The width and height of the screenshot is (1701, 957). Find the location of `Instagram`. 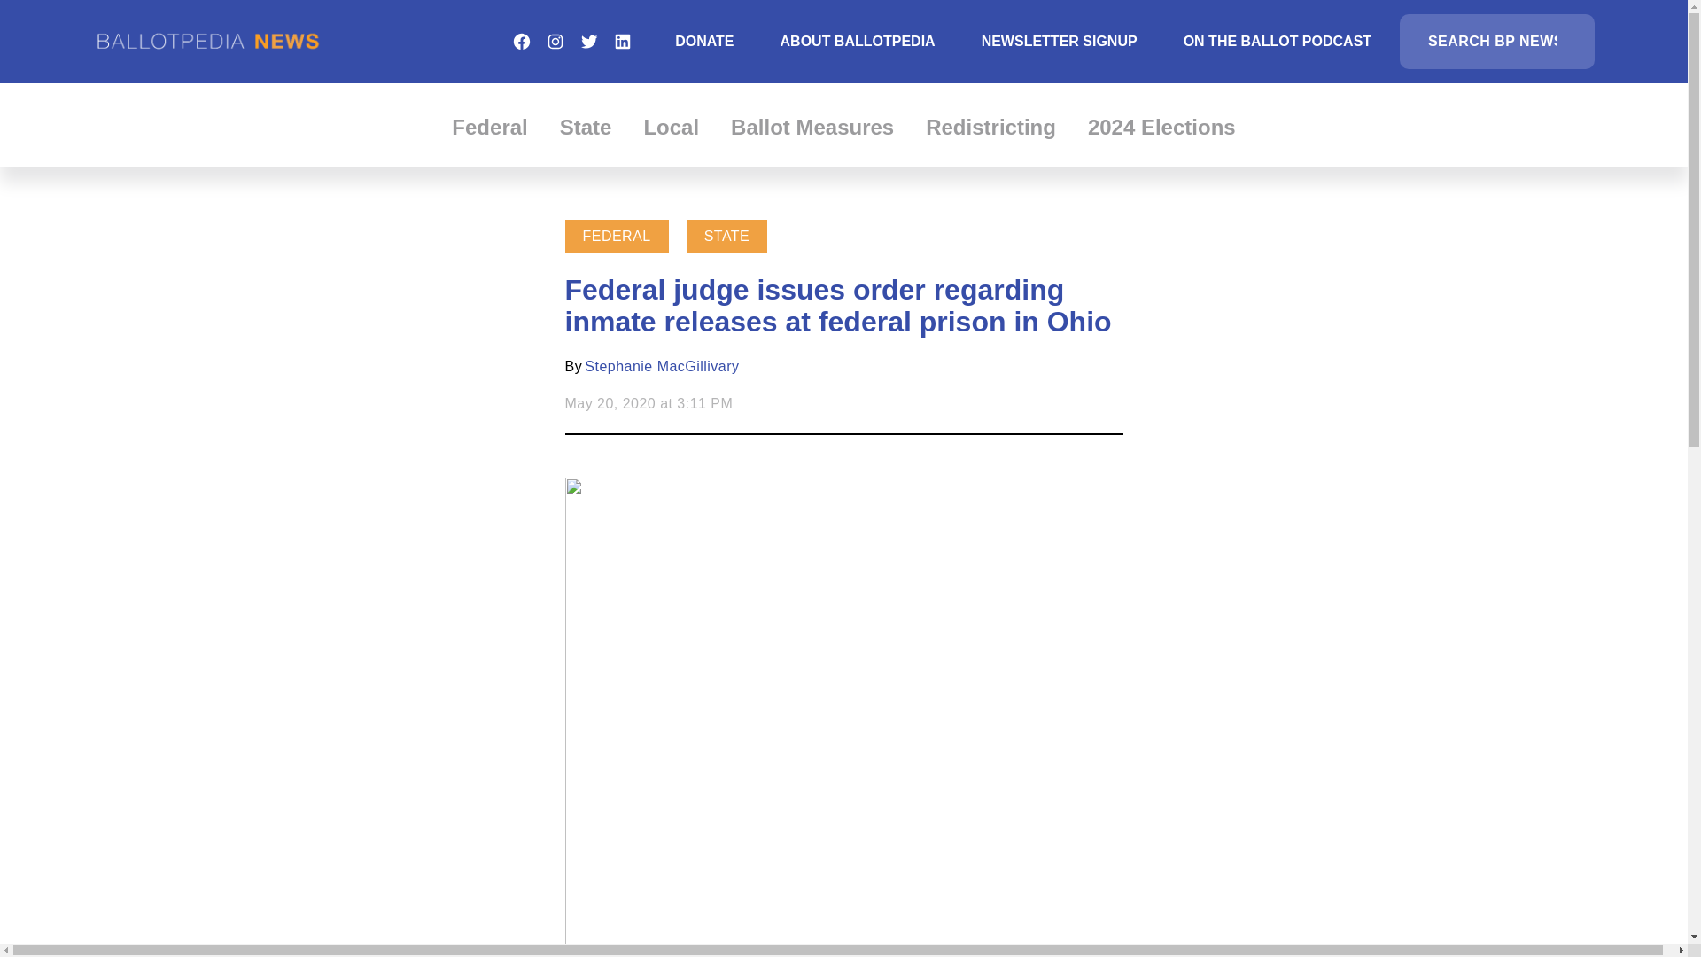

Instagram is located at coordinates (555, 41).